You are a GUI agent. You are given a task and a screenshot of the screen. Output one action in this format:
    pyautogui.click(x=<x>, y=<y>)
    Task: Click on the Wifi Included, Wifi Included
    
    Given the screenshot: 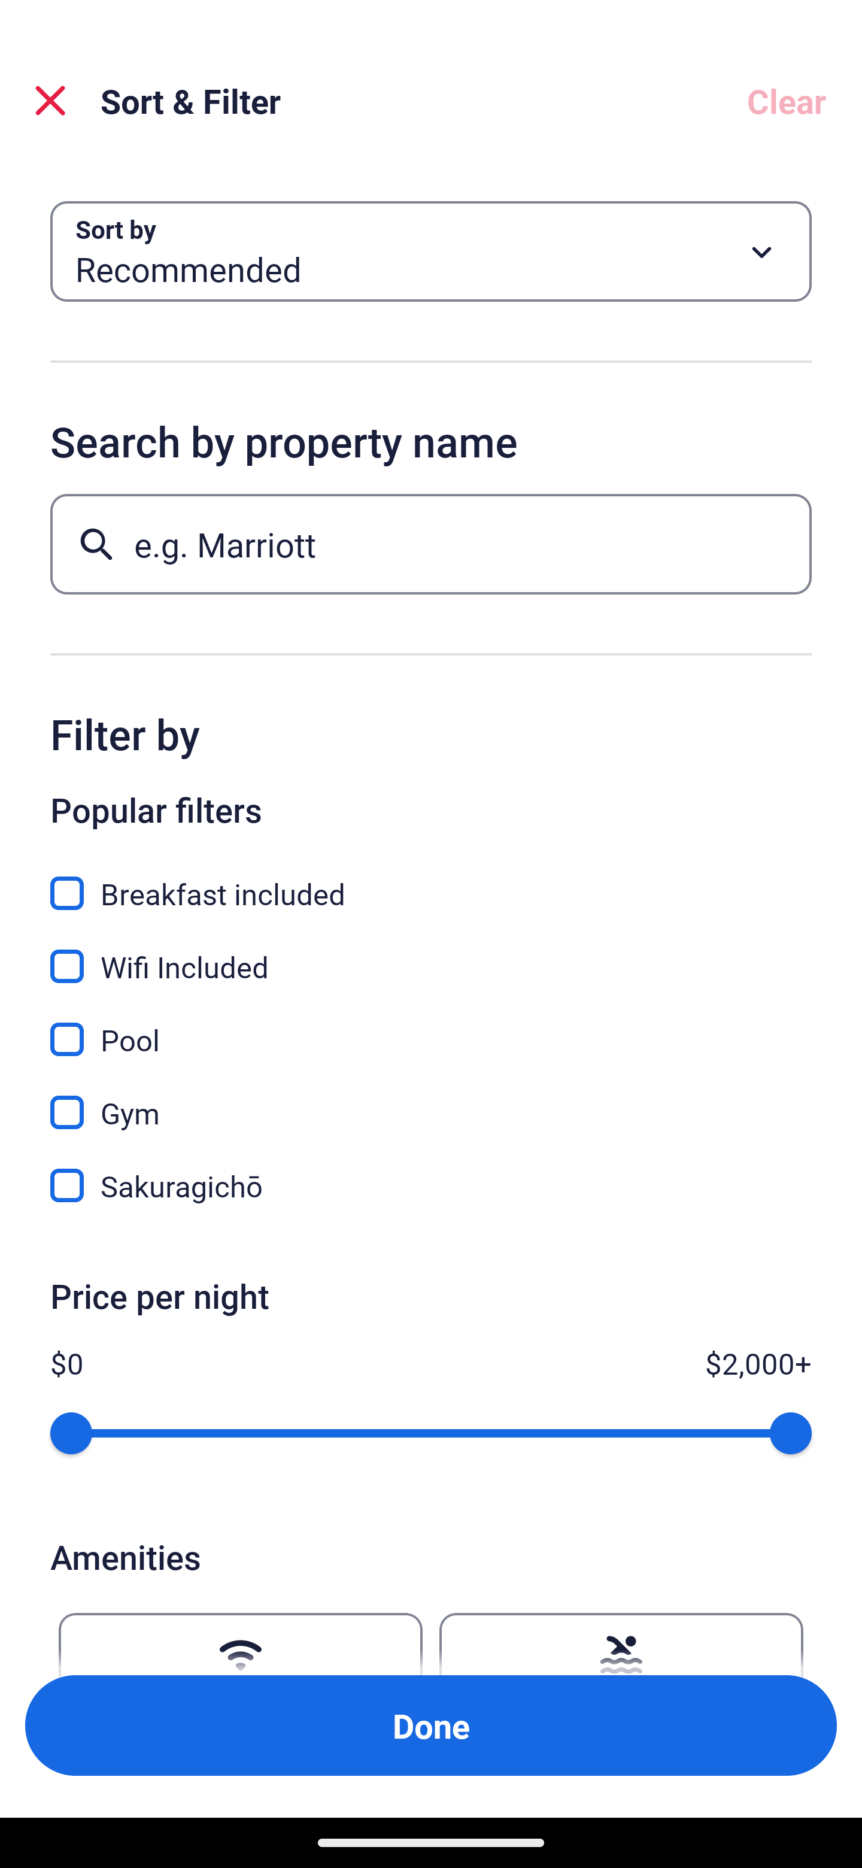 What is the action you would take?
    pyautogui.click(x=431, y=953)
    